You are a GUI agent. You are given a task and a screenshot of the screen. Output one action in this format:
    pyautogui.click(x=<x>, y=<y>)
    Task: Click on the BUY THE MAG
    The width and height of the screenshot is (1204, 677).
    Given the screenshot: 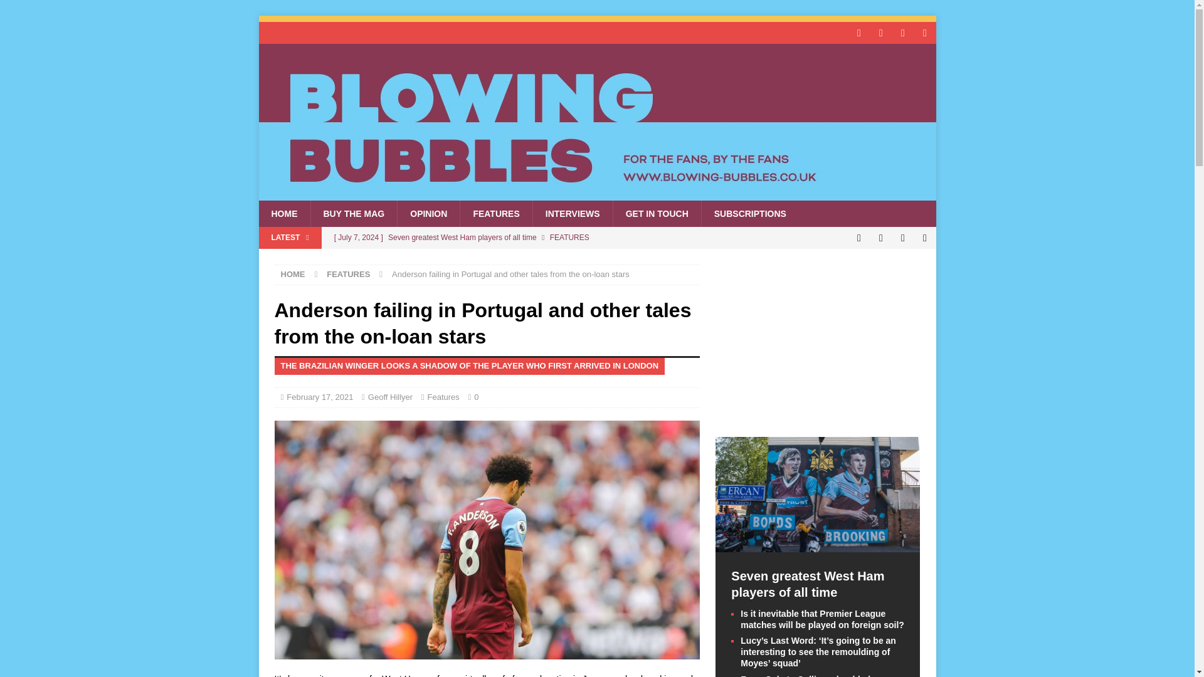 What is the action you would take?
    pyautogui.click(x=353, y=213)
    